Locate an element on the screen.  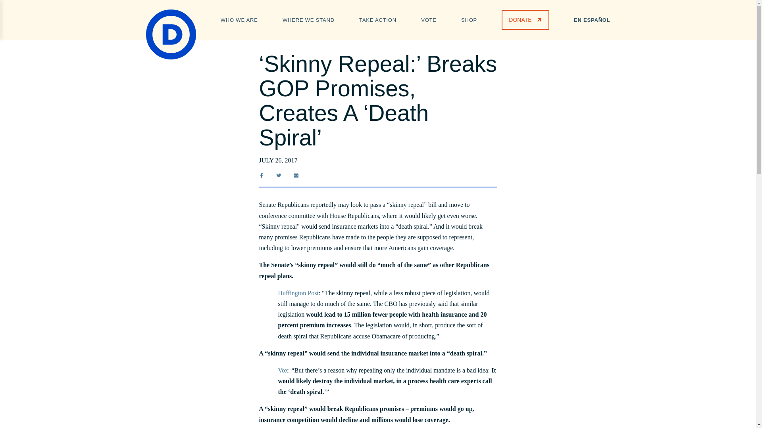
SHOP is located at coordinates (469, 19).